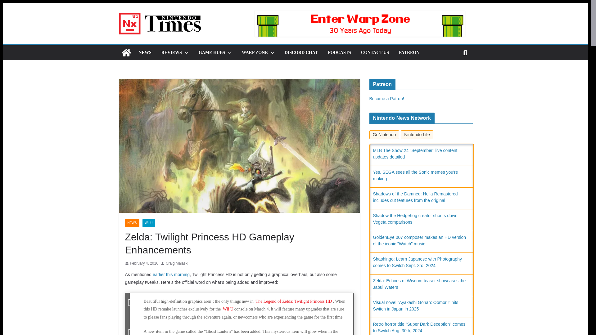 The height and width of the screenshot is (335, 596). I want to click on Nintendo Times, so click(126, 53).